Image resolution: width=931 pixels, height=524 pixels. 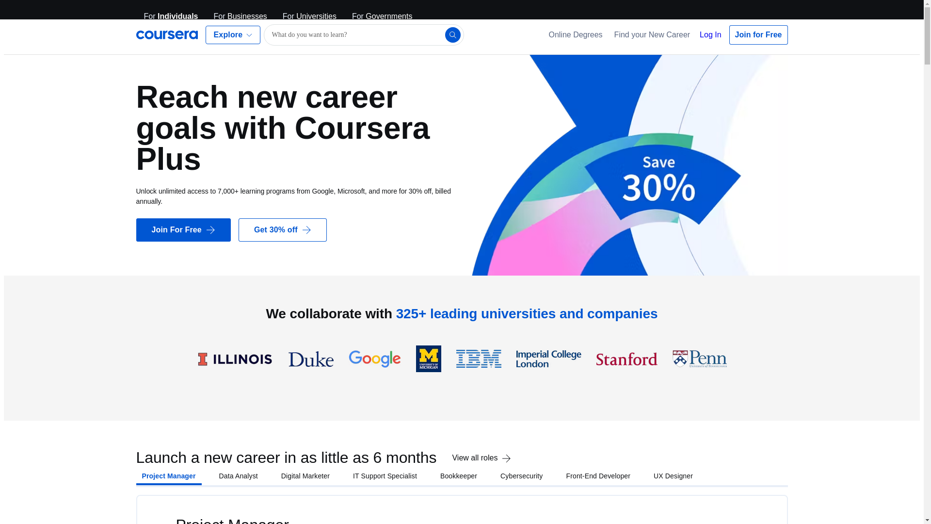 I want to click on For Universities, so click(x=309, y=16).